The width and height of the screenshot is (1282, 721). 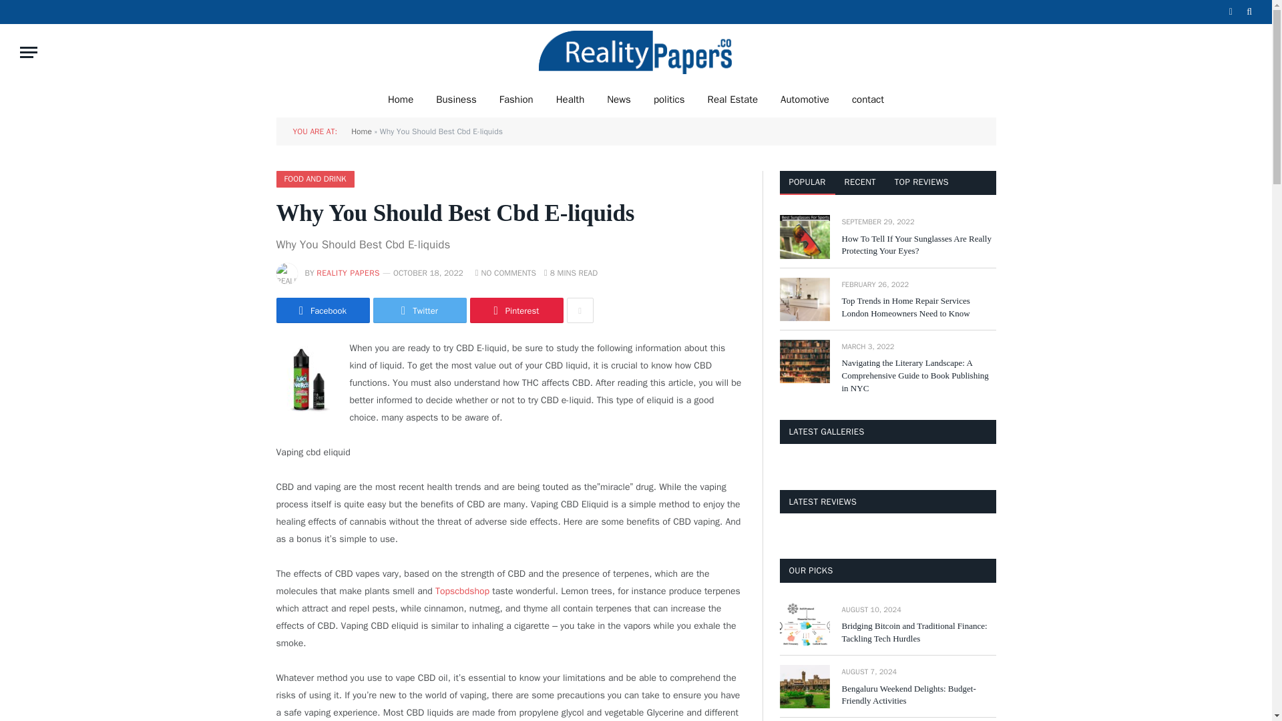 What do you see at coordinates (401, 99) in the screenshot?
I see `Home` at bounding box center [401, 99].